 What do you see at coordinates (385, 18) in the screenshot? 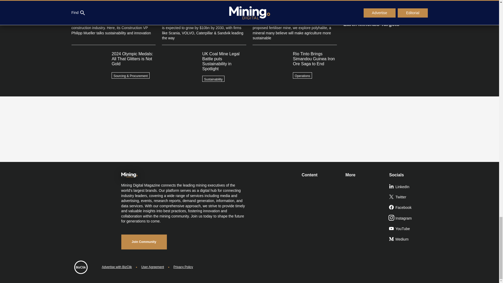
I see `EU 'Falling Short' of CRMA Rare Earth Minerals Targets` at bounding box center [385, 18].